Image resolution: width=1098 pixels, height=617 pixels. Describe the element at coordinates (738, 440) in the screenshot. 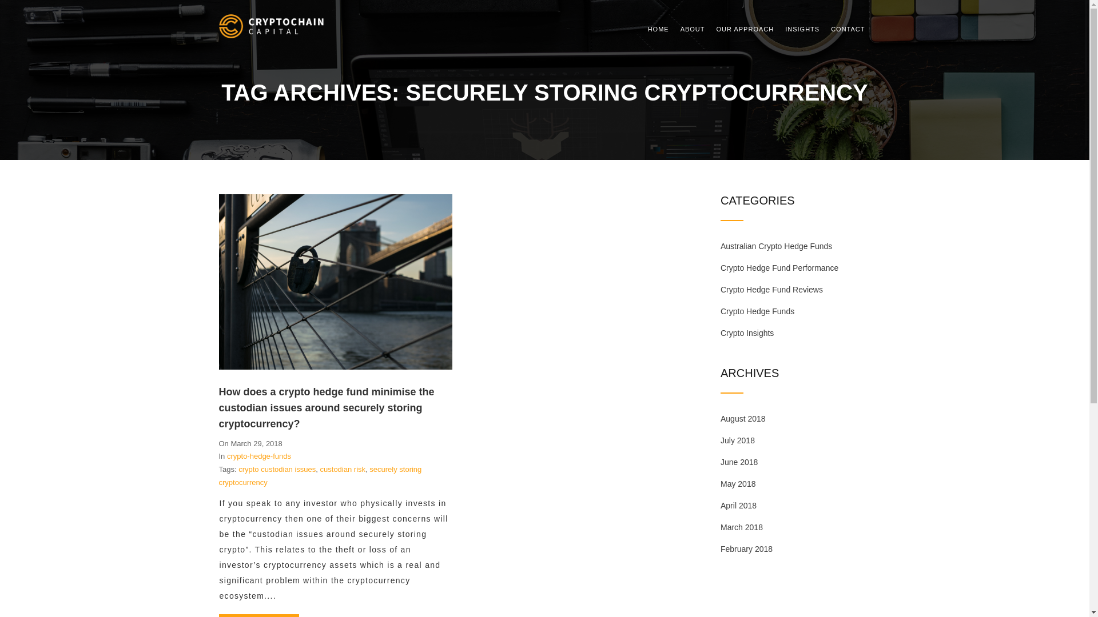

I see `July 2018` at that location.